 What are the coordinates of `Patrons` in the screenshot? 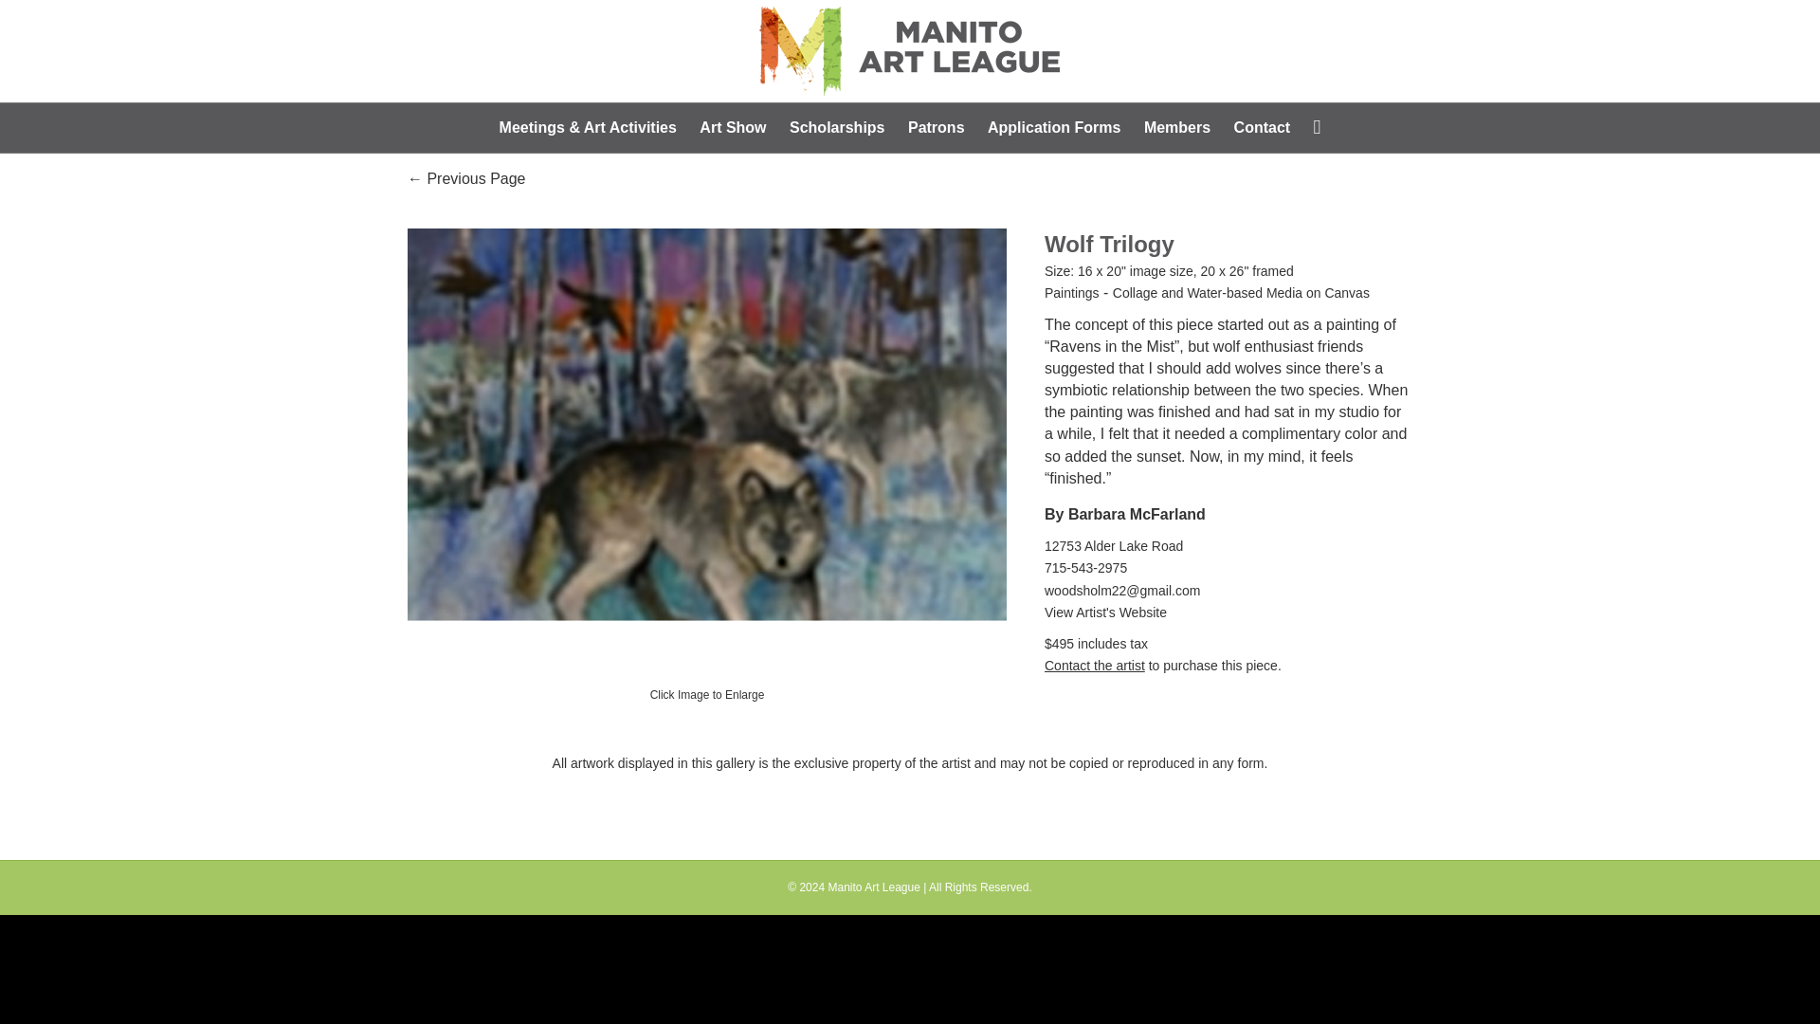 It's located at (937, 127).